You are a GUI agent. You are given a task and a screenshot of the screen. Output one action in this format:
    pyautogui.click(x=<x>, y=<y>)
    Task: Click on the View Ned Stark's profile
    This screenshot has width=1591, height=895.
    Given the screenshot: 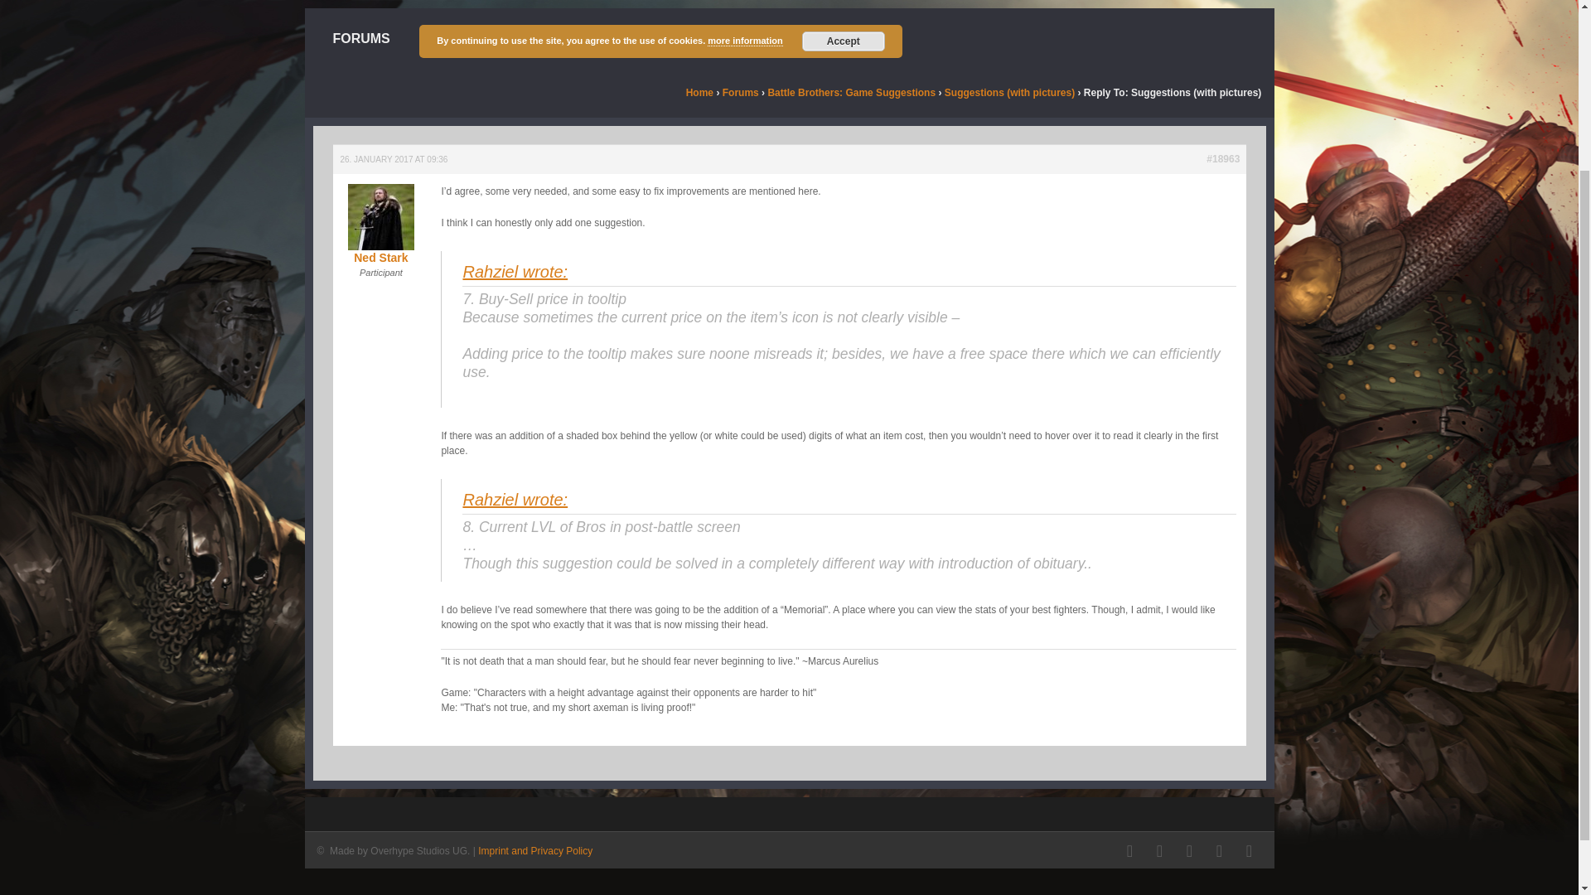 What is the action you would take?
    pyautogui.click(x=380, y=235)
    